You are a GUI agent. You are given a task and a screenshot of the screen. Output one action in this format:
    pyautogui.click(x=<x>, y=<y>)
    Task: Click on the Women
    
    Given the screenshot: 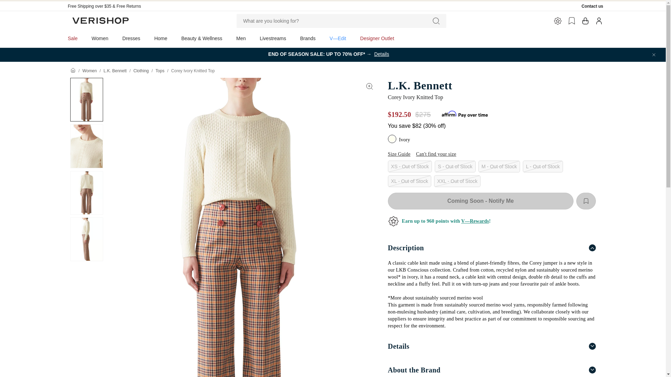 What is the action you would take?
    pyautogui.click(x=89, y=71)
    